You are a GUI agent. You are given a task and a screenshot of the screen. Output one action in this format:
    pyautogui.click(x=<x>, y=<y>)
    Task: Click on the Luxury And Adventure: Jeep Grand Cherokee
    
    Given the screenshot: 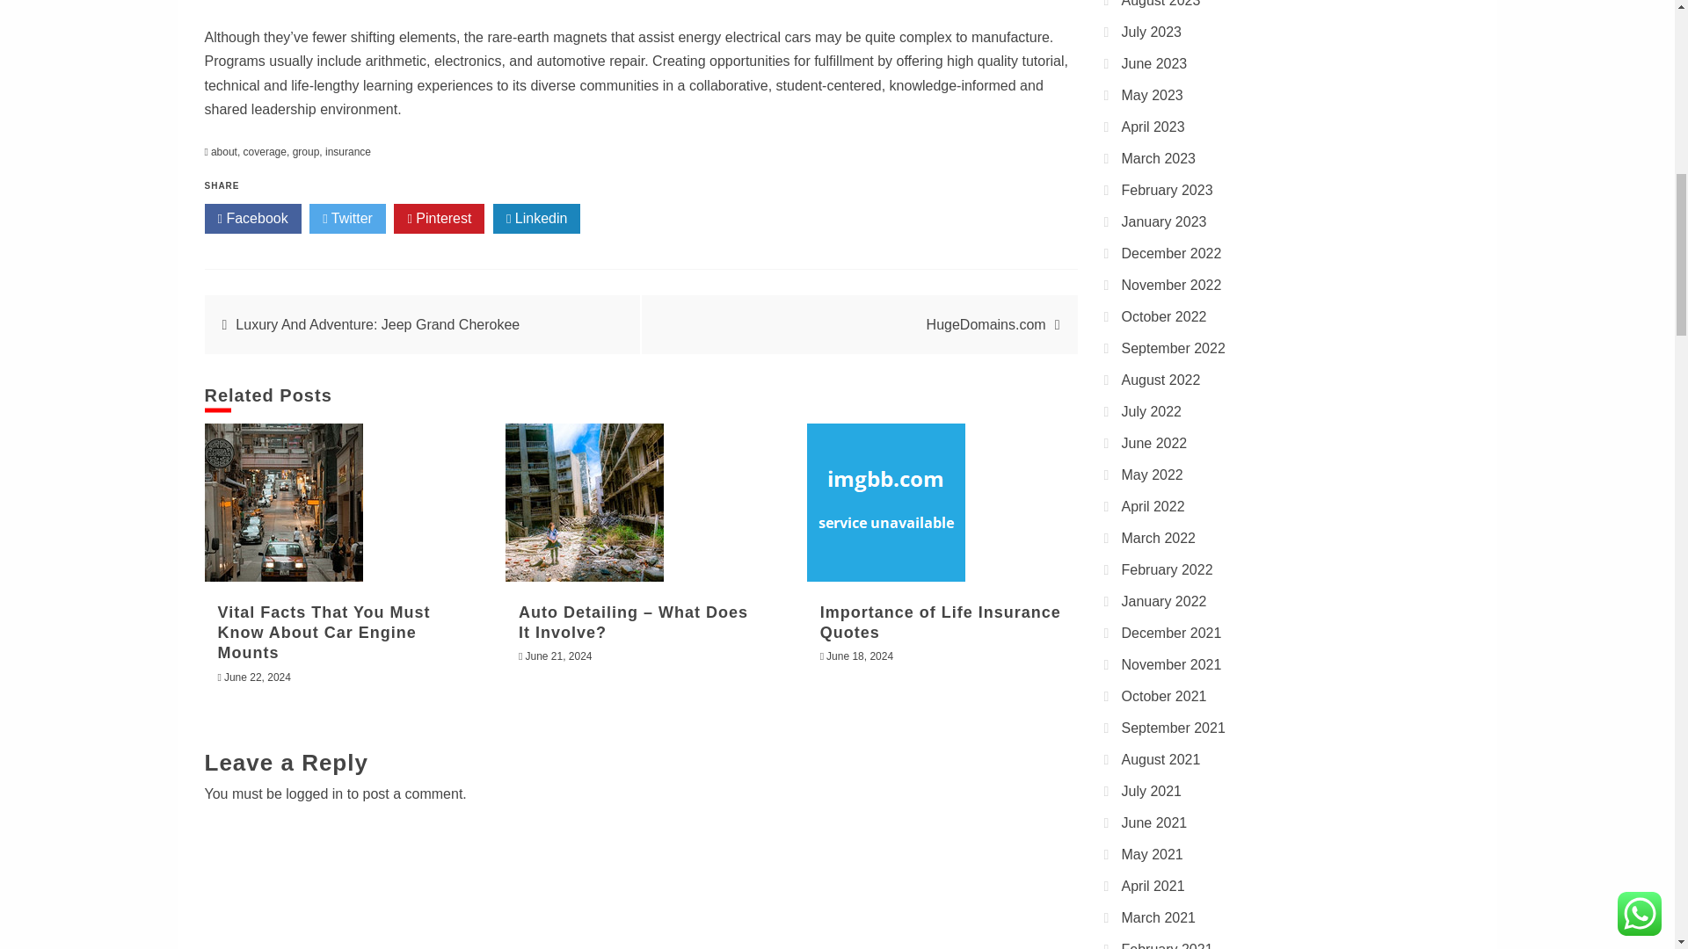 What is the action you would take?
    pyautogui.click(x=378, y=324)
    